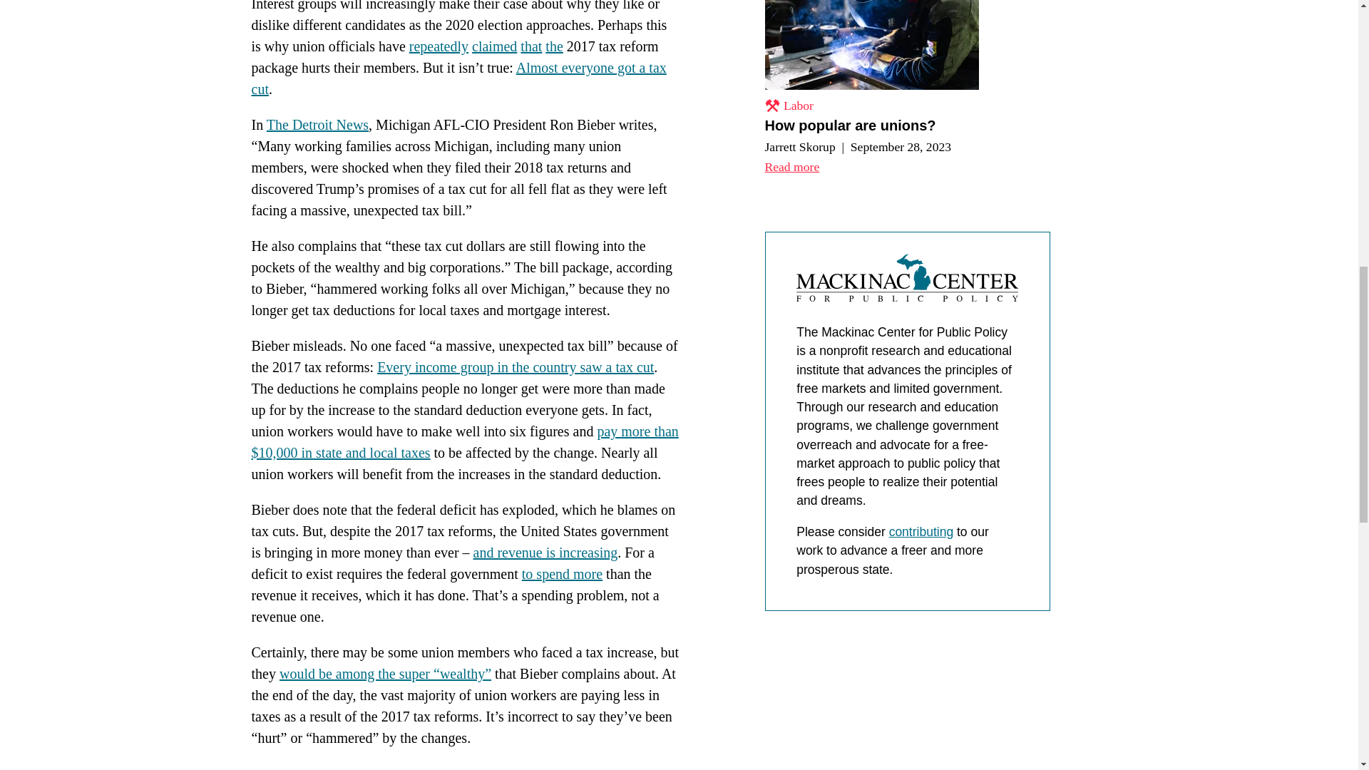 The height and width of the screenshot is (770, 1369). I want to click on and revenue is increasing, so click(546, 552).